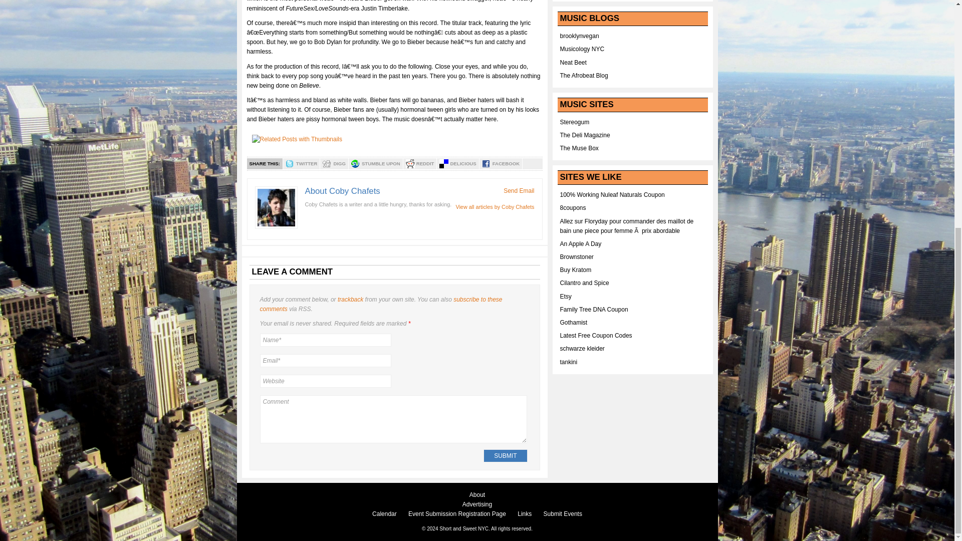  What do you see at coordinates (505, 456) in the screenshot?
I see `Submit` at bounding box center [505, 456].